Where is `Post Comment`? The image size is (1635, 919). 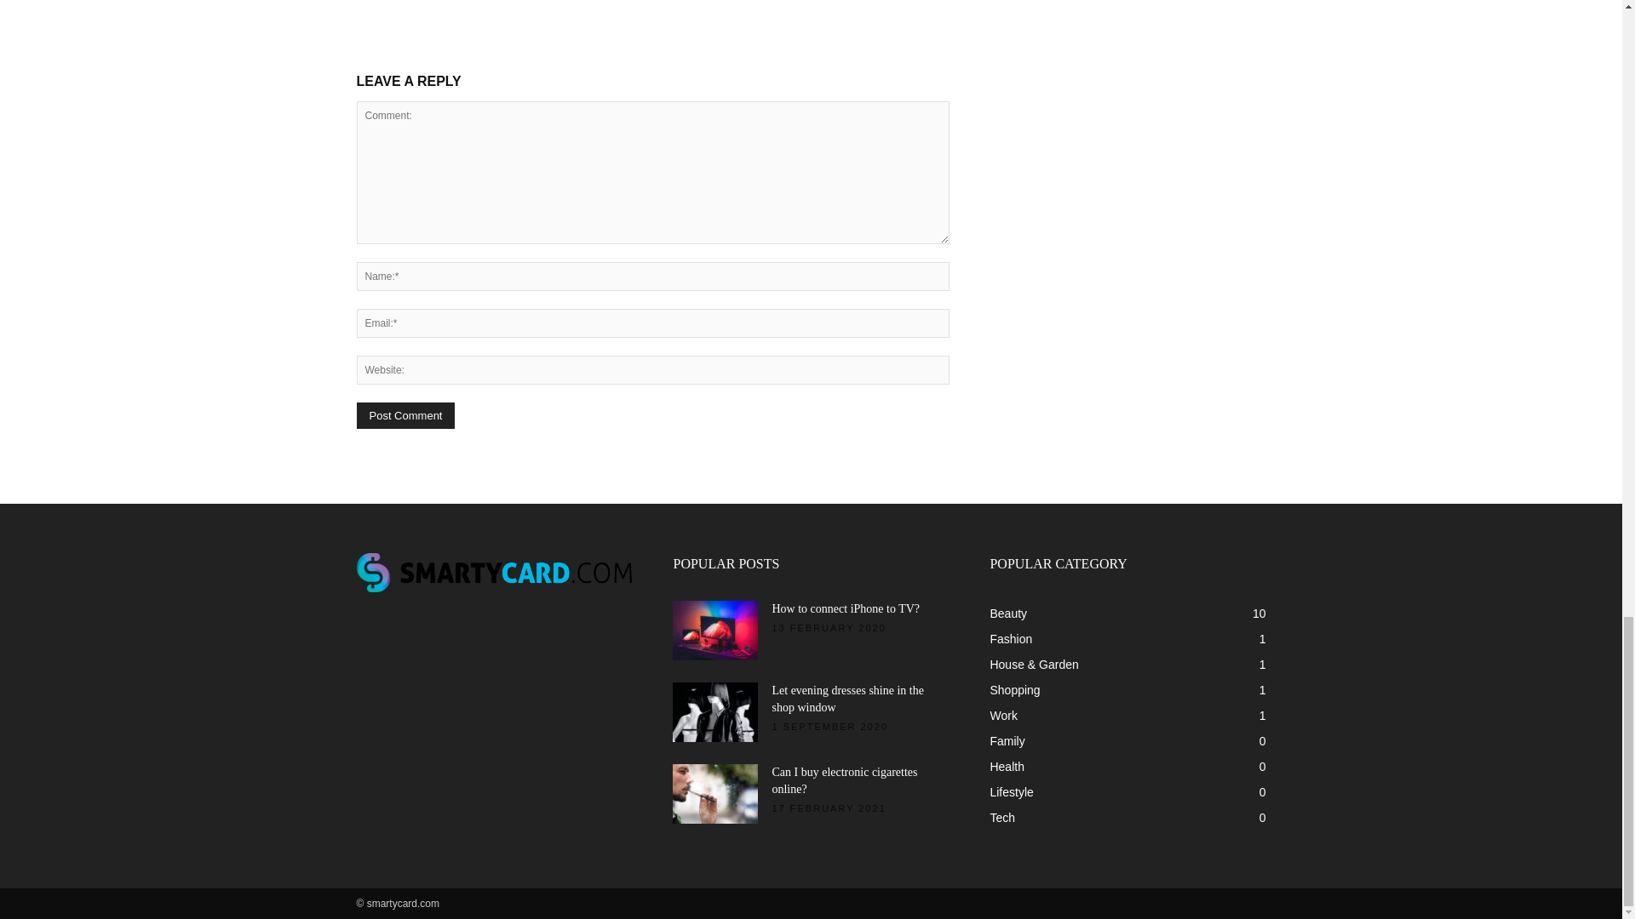
Post Comment is located at coordinates (405, 415).